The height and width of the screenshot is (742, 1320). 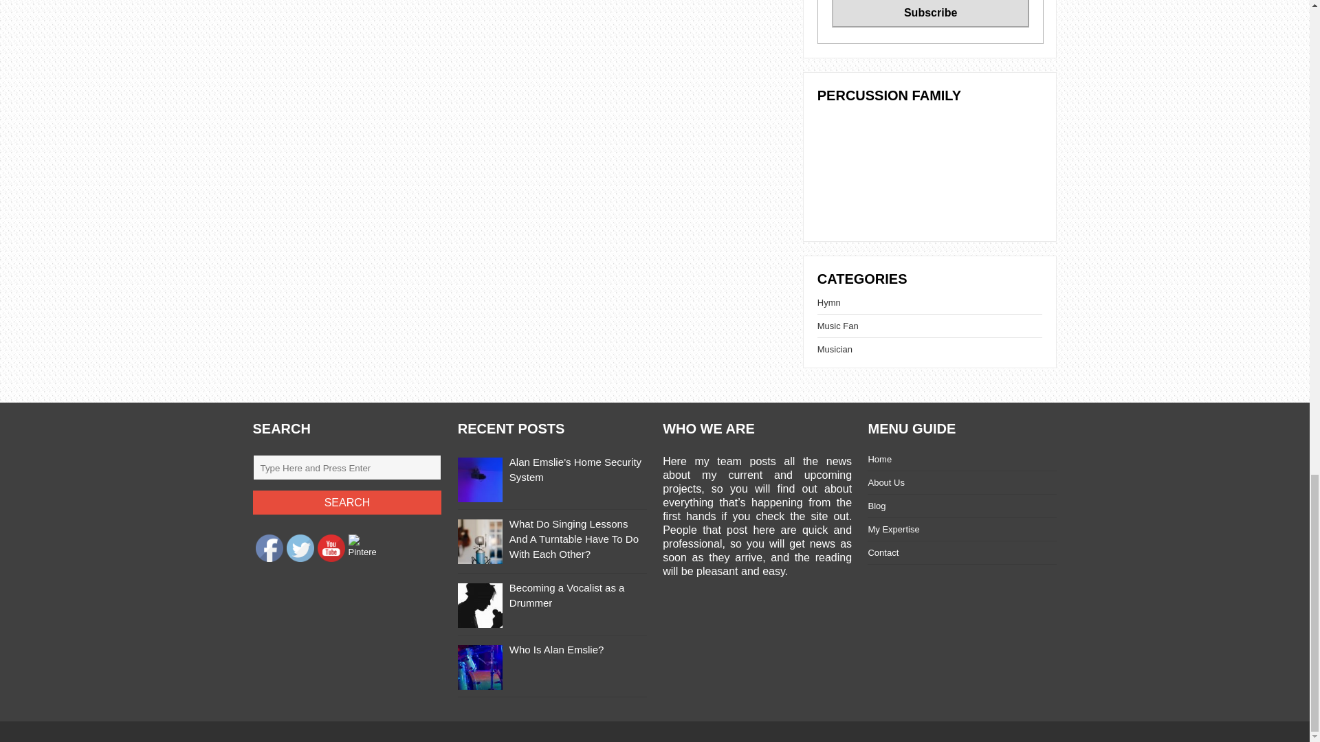 I want to click on YouTube, so click(x=331, y=548).